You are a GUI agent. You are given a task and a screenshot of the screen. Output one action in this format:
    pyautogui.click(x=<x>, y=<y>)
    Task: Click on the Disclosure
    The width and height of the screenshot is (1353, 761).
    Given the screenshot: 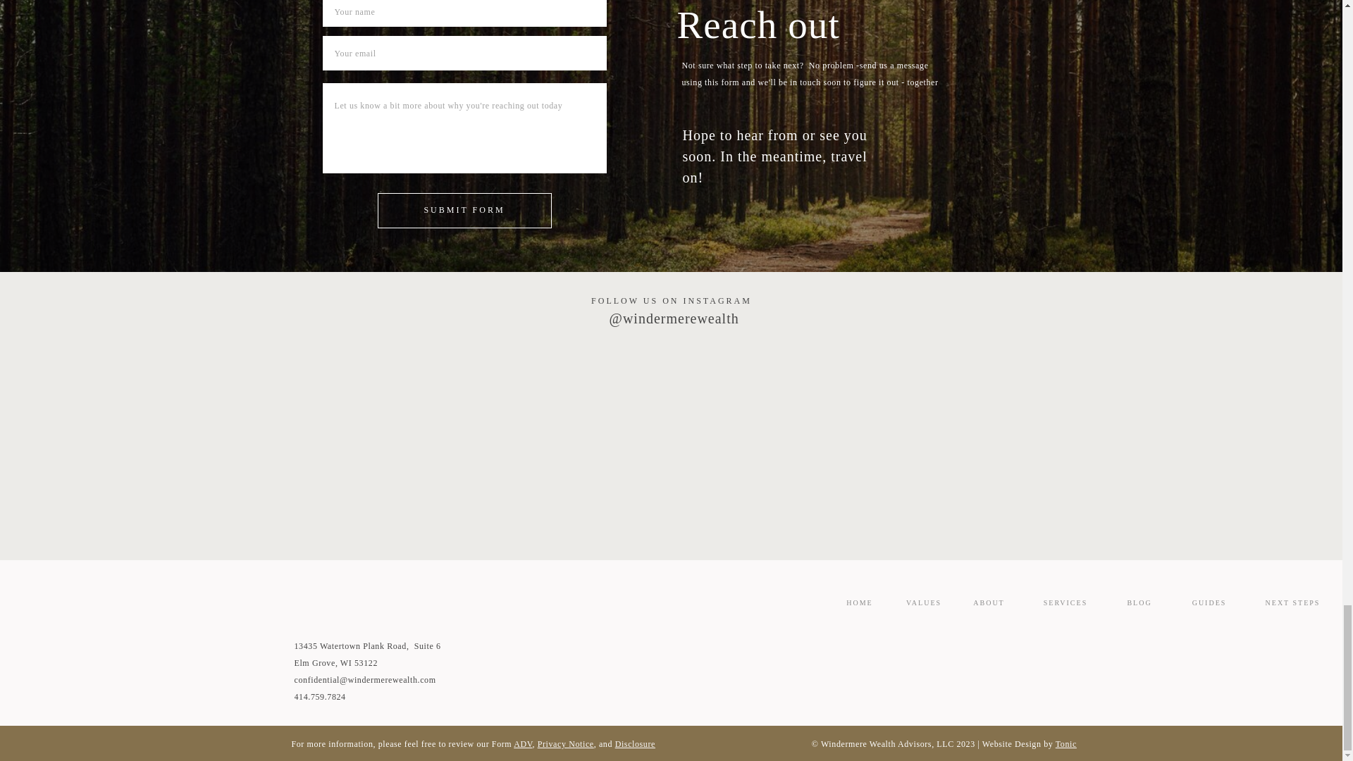 What is the action you would take?
    pyautogui.click(x=635, y=743)
    